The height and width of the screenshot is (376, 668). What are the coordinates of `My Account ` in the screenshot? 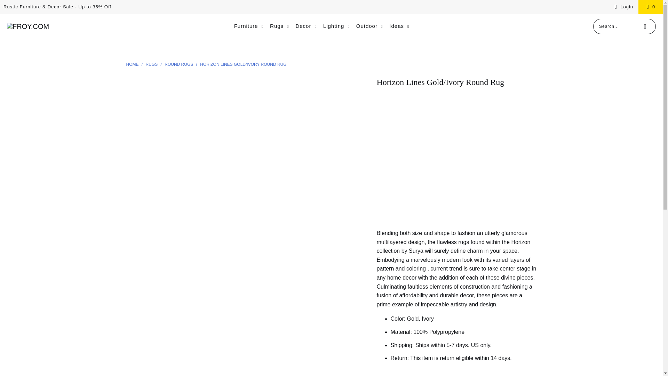 It's located at (623, 7).